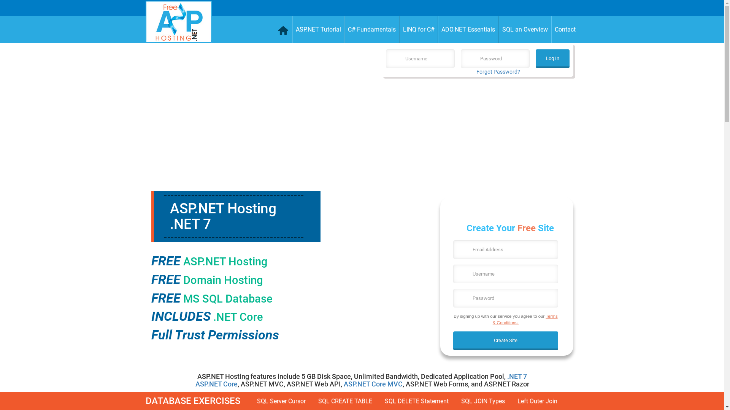 This screenshot has height=410, width=730. Describe the element at coordinates (506, 341) in the screenshot. I see `Create Site` at that location.